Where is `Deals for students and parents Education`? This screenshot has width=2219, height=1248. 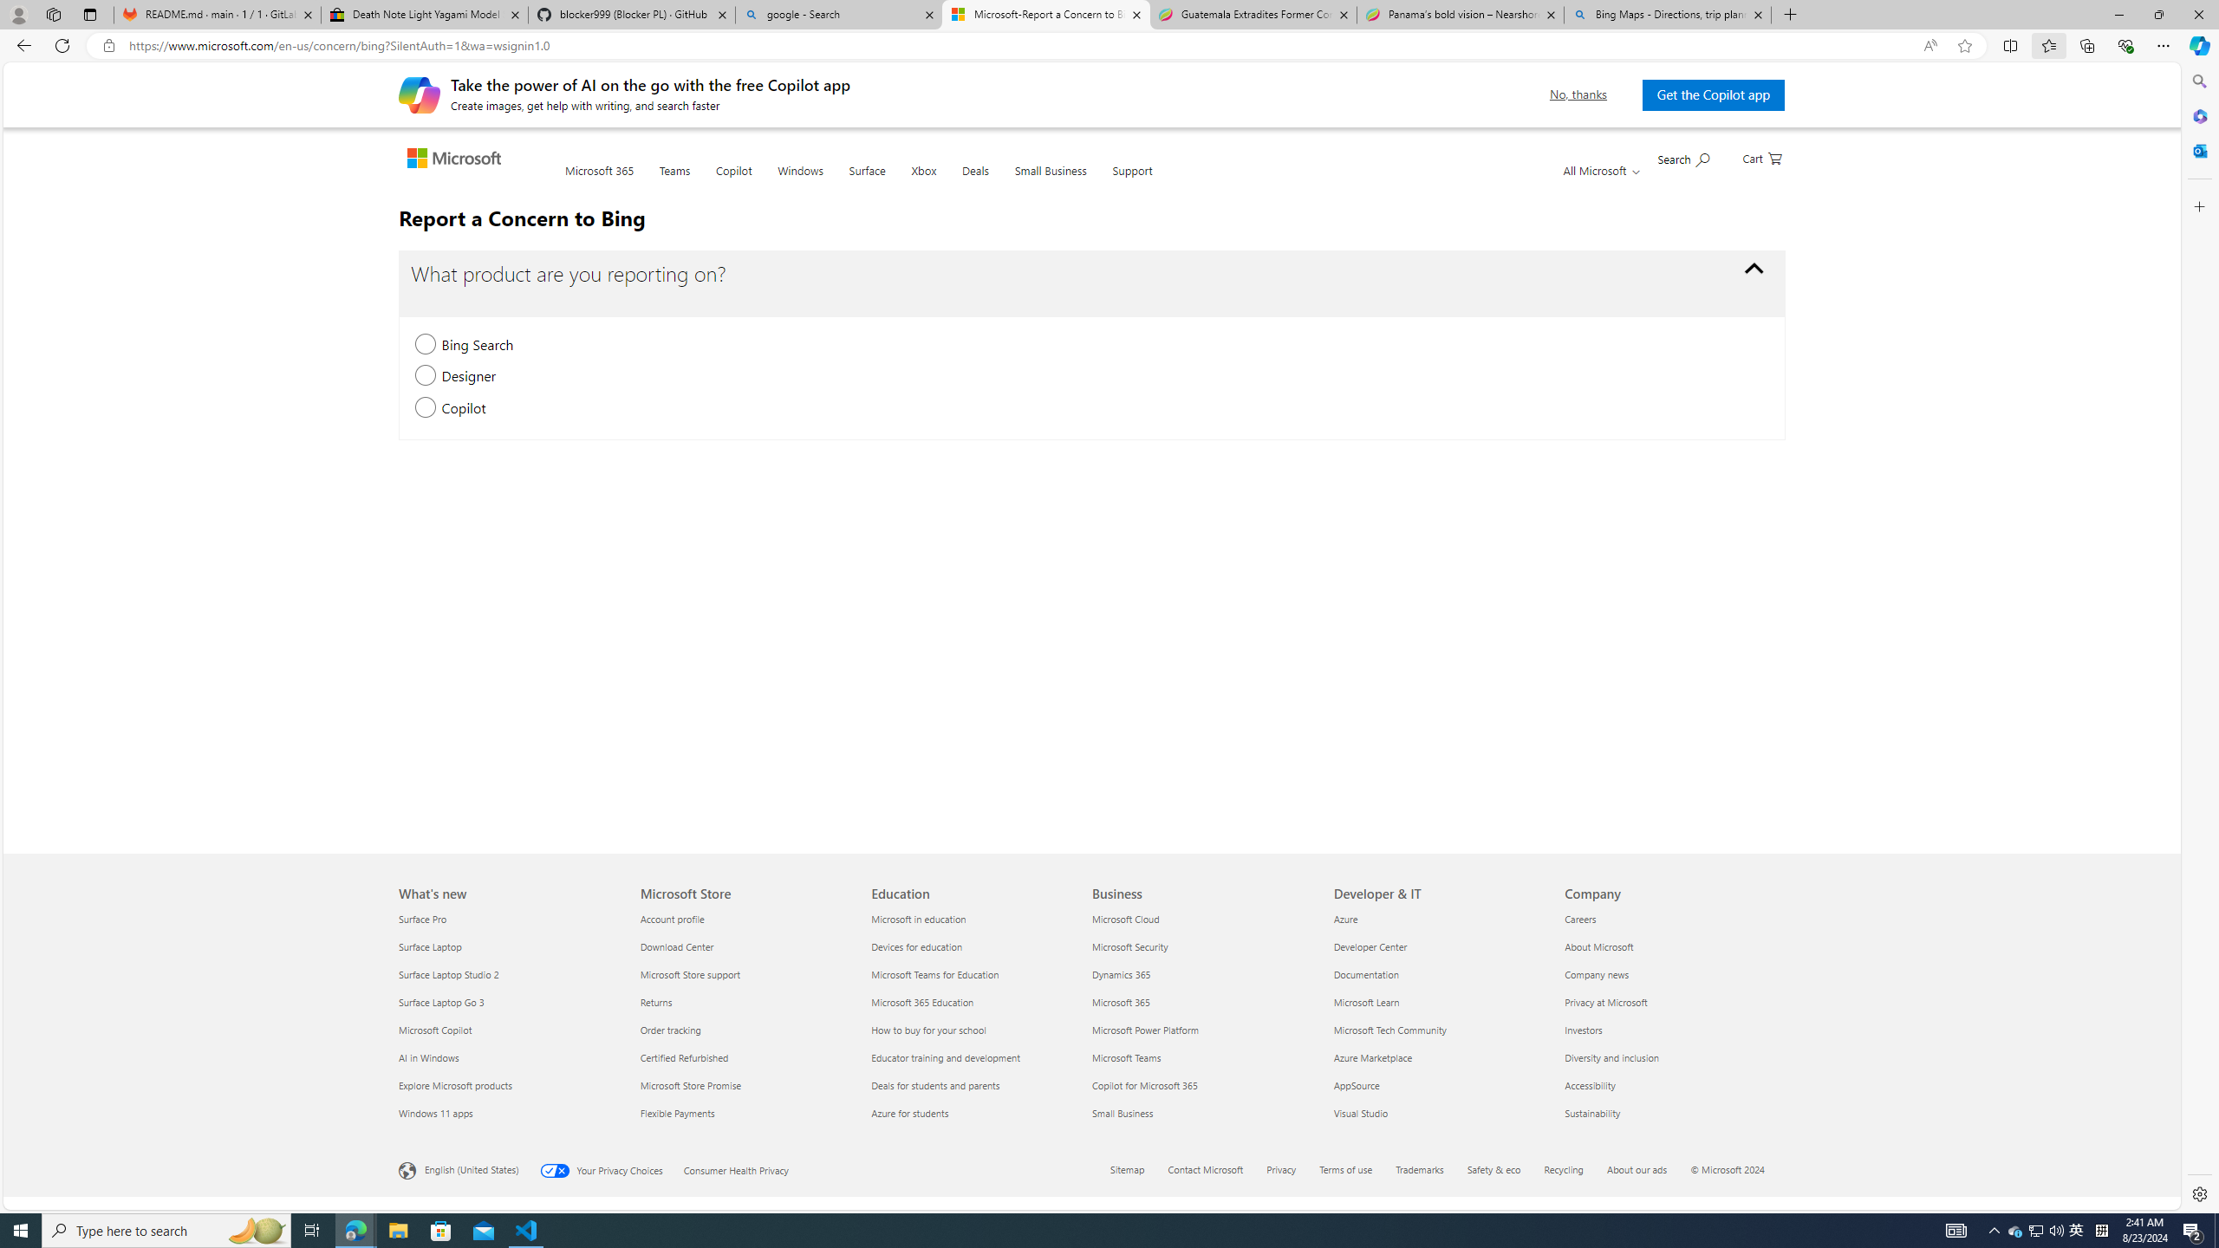
Deals for students and parents Education is located at coordinates (936, 1085).